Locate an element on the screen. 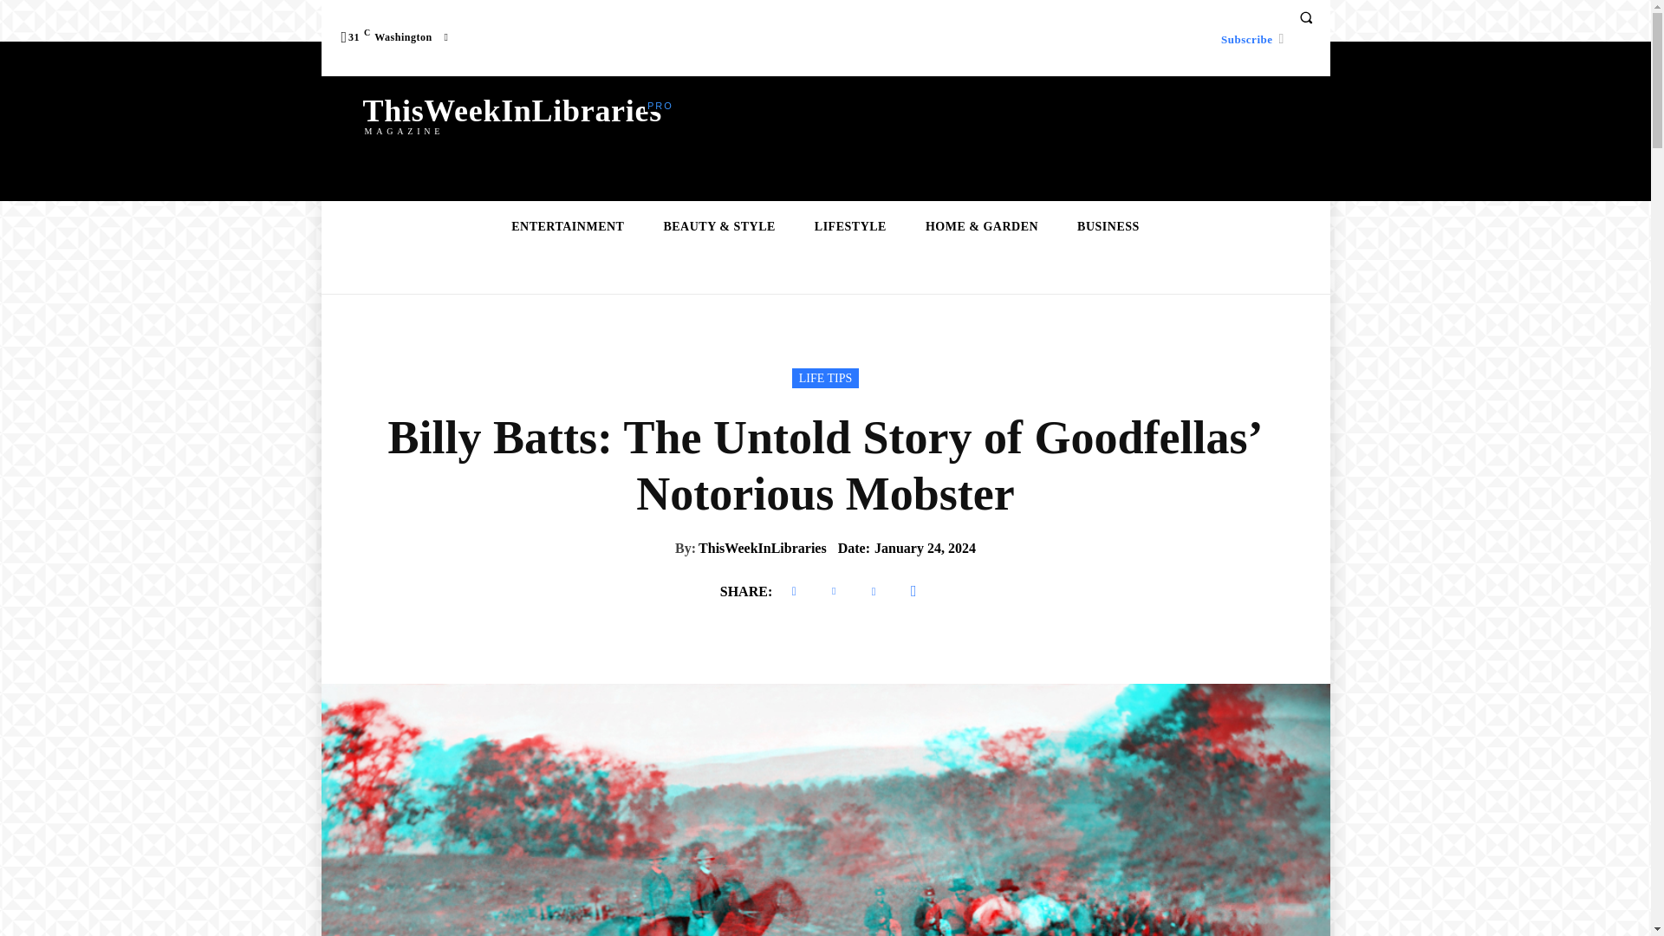 This screenshot has width=1664, height=936. Facebook is located at coordinates (794, 591).